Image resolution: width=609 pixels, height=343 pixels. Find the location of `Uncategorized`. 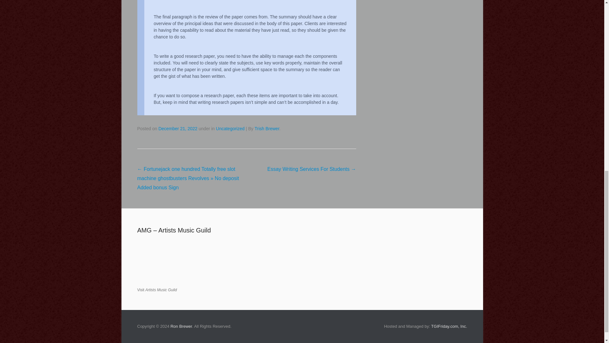

Uncategorized is located at coordinates (230, 128).